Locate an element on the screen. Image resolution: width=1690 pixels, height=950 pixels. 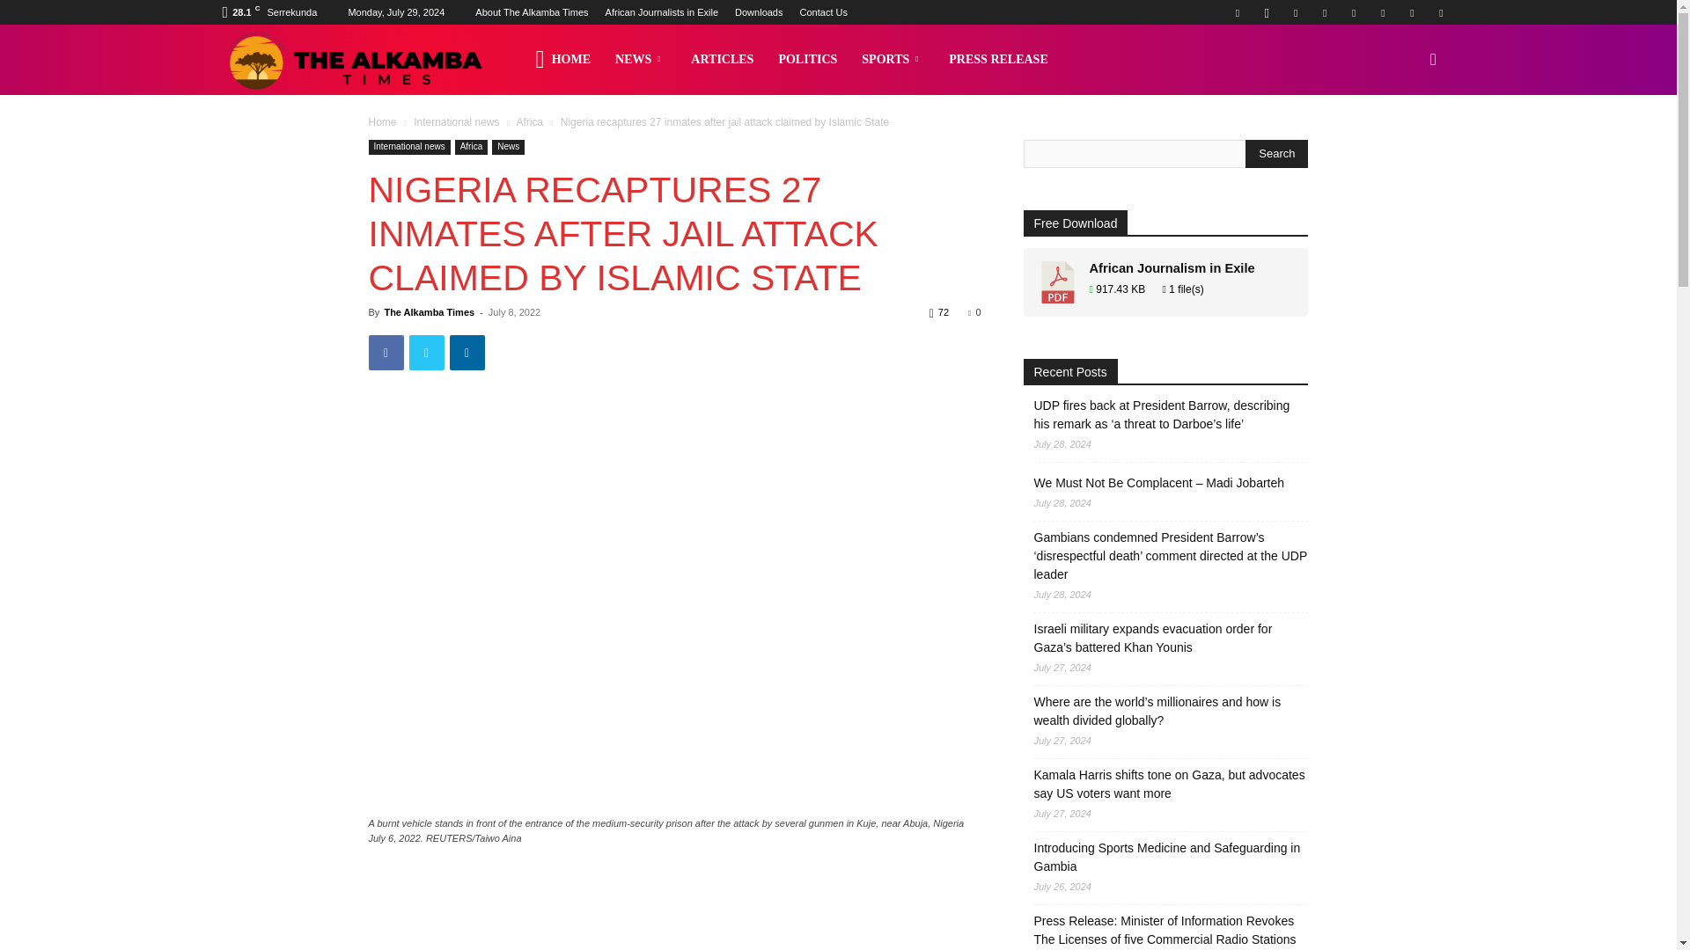
About The Alkamba Times is located at coordinates (532, 12).